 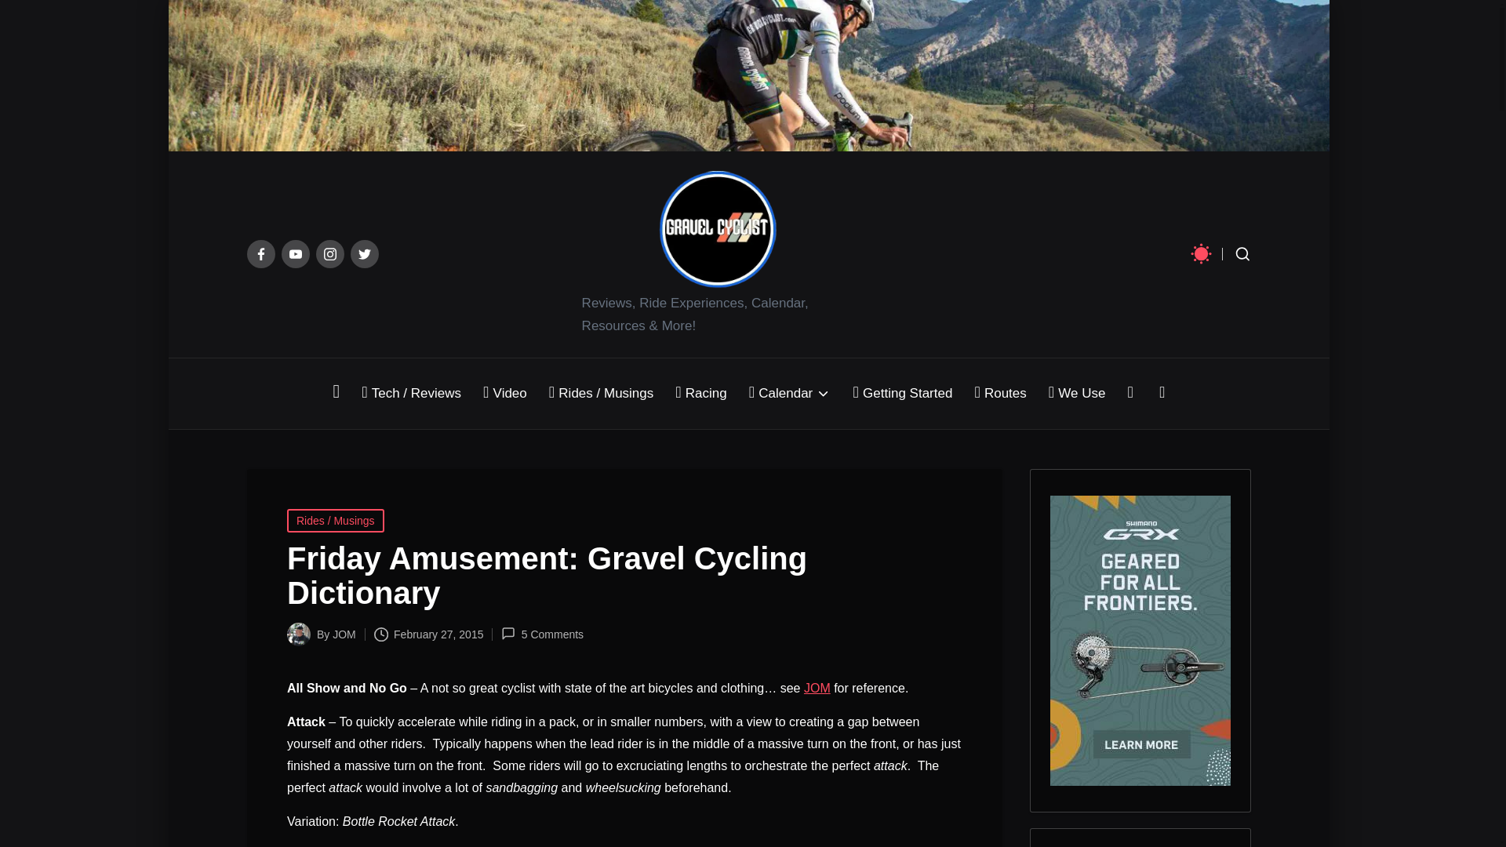 What do you see at coordinates (999, 394) in the screenshot?
I see `Routes` at bounding box center [999, 394].